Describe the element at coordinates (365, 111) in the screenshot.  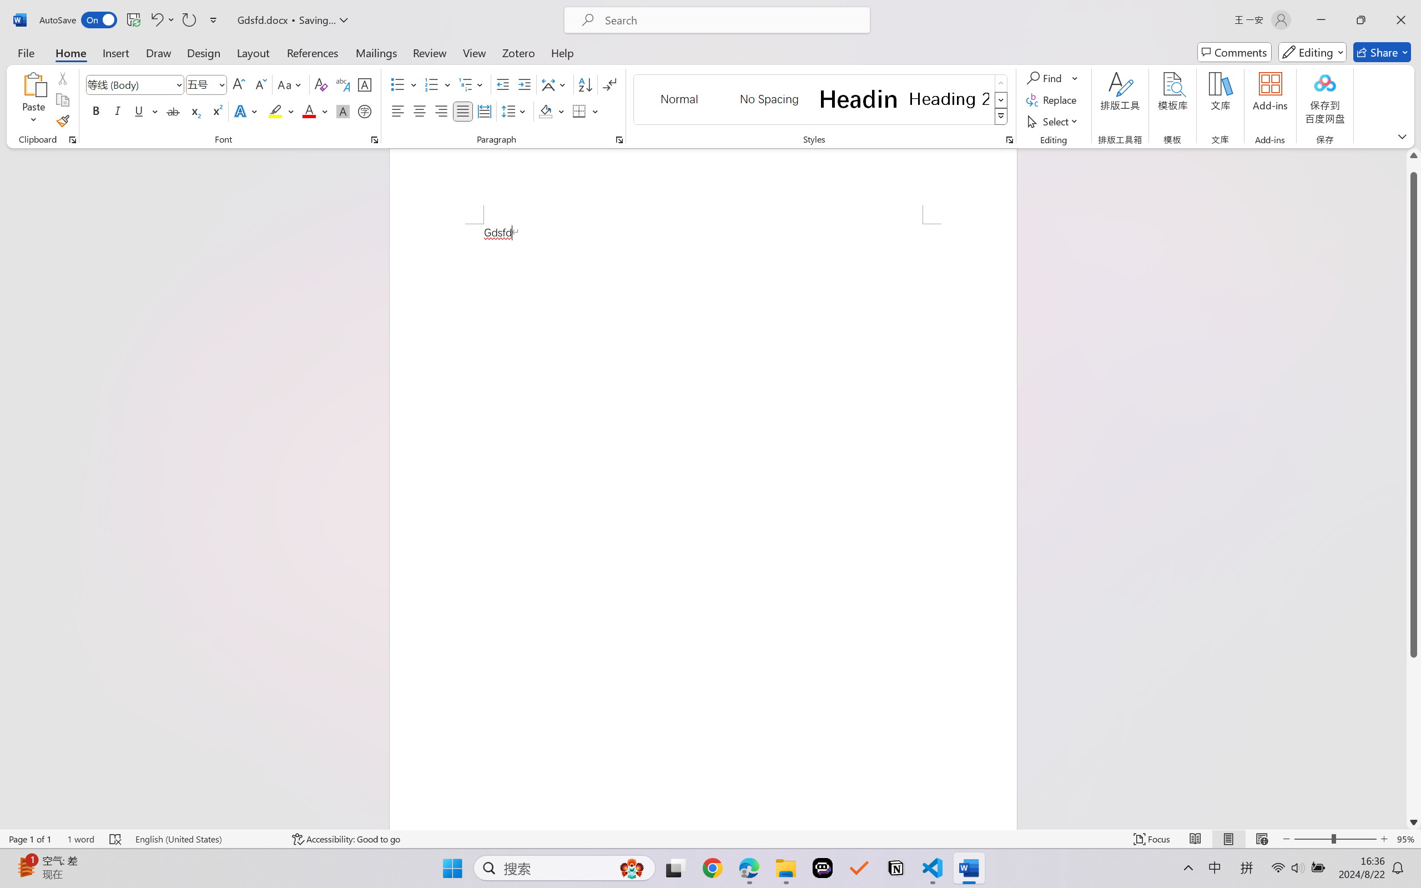
I see `Enclose Characters...` at that location.